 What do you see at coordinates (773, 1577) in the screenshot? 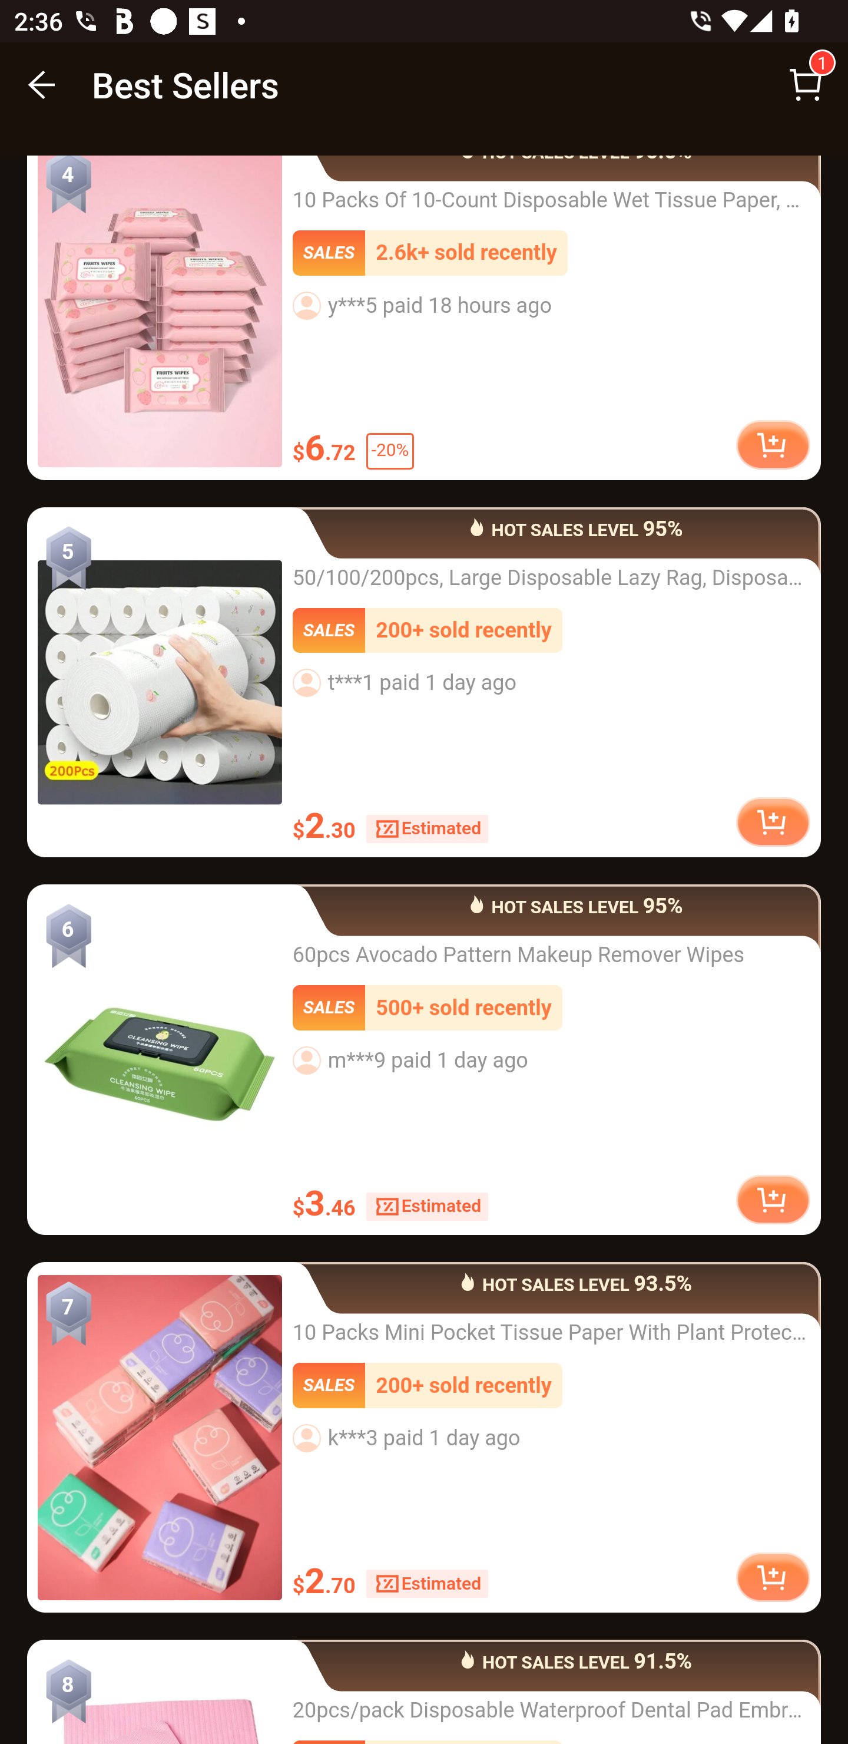
I see `add to cart` at bounding box center [773, 1577].